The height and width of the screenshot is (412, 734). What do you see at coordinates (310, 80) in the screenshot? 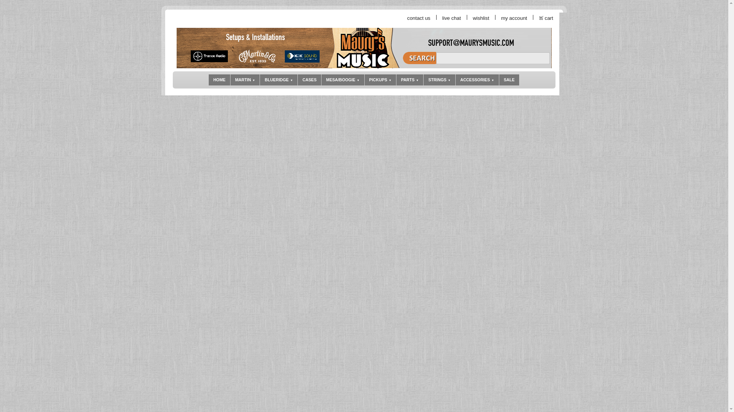
I see `CASES` at bounding box center [310, 80].